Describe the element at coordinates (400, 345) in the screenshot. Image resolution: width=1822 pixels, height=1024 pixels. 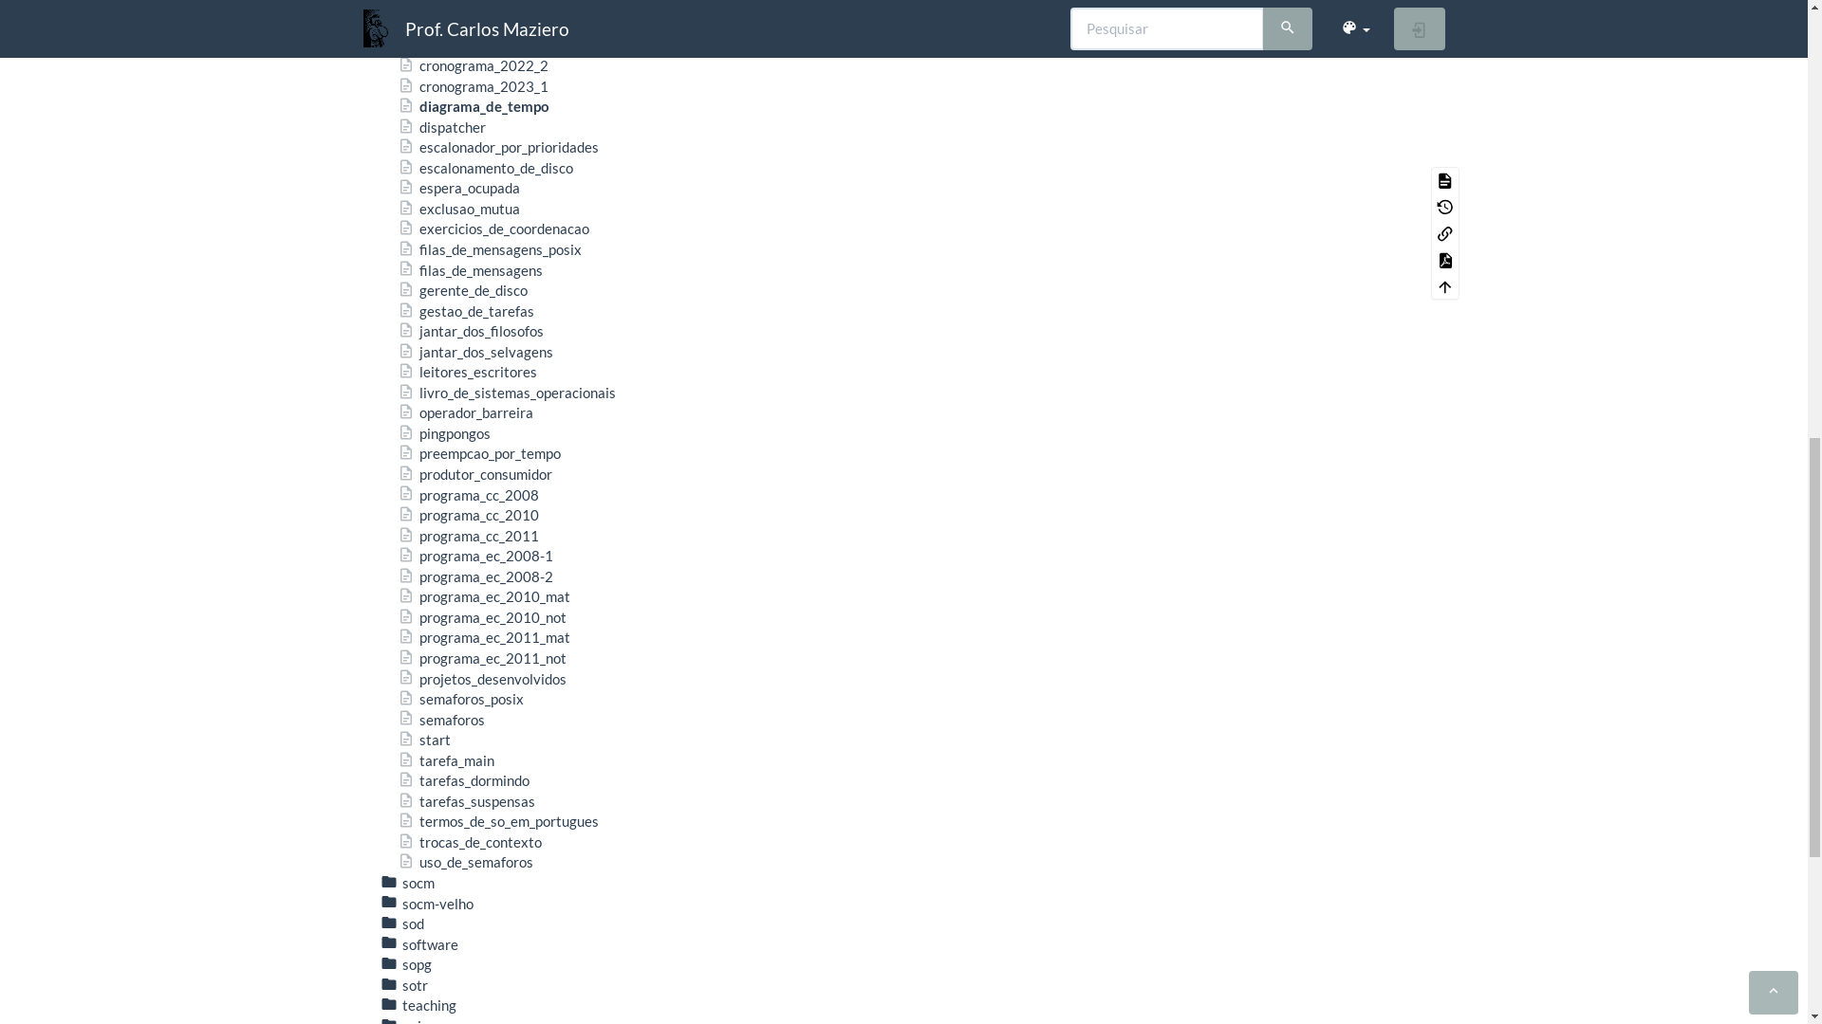
I see `fso` at that location.